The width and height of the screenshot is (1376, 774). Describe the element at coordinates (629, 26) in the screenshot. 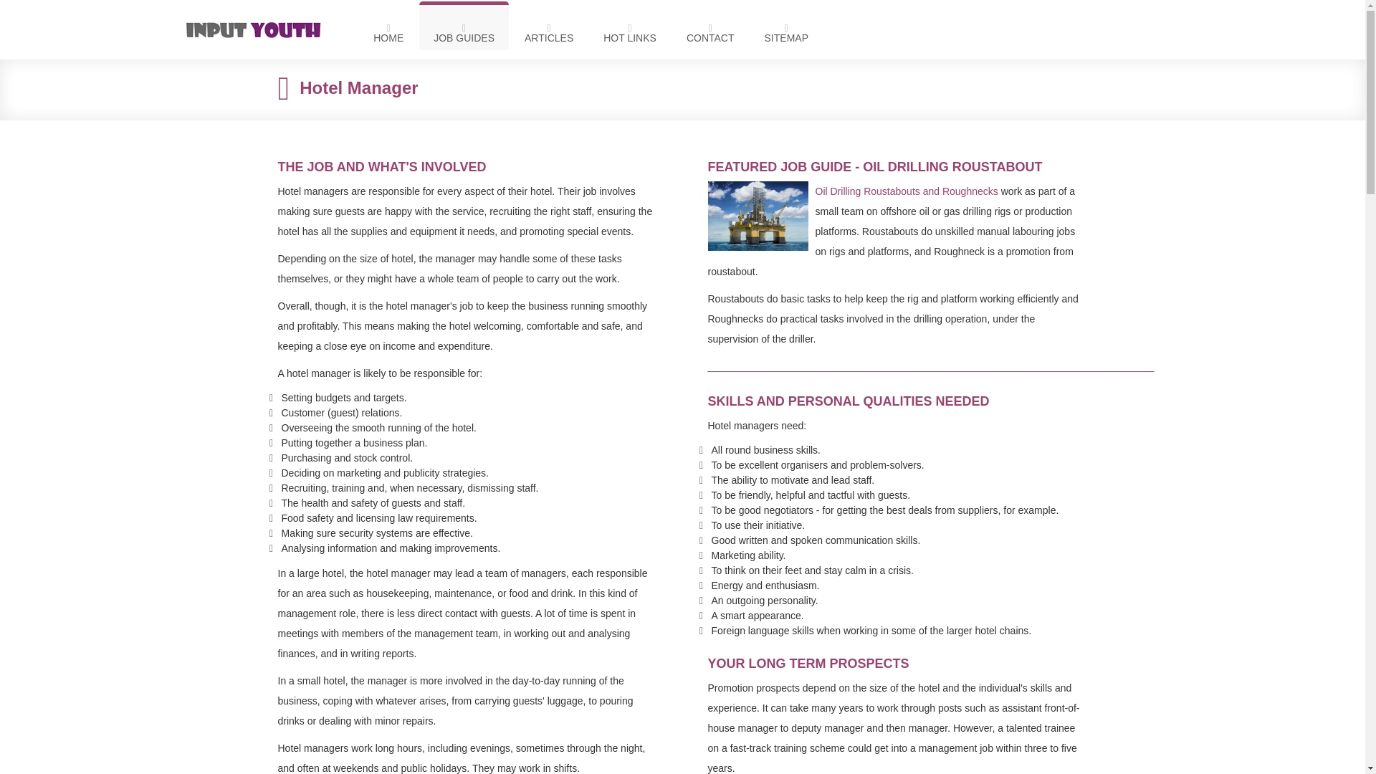

I see `HOT LINKS` at that location.